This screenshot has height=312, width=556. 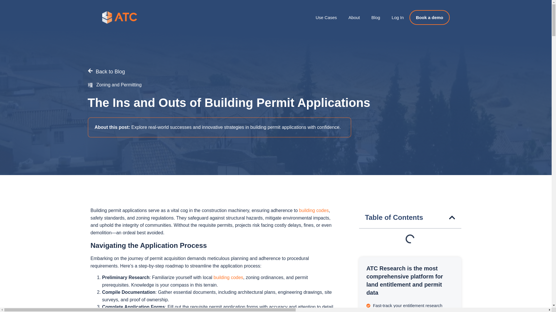 What do you see at coordinates (354, 17) in the screenshot?
I see `About` at bounding box center [354, 17].